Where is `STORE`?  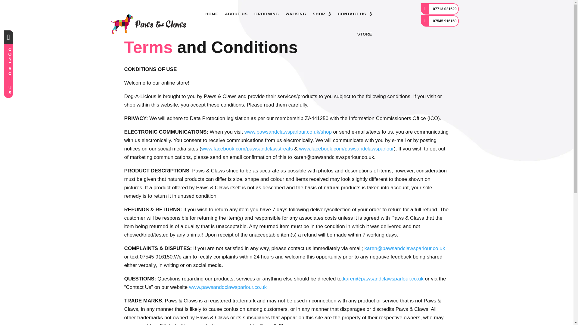
STORE is located at coordinates (365, 34).